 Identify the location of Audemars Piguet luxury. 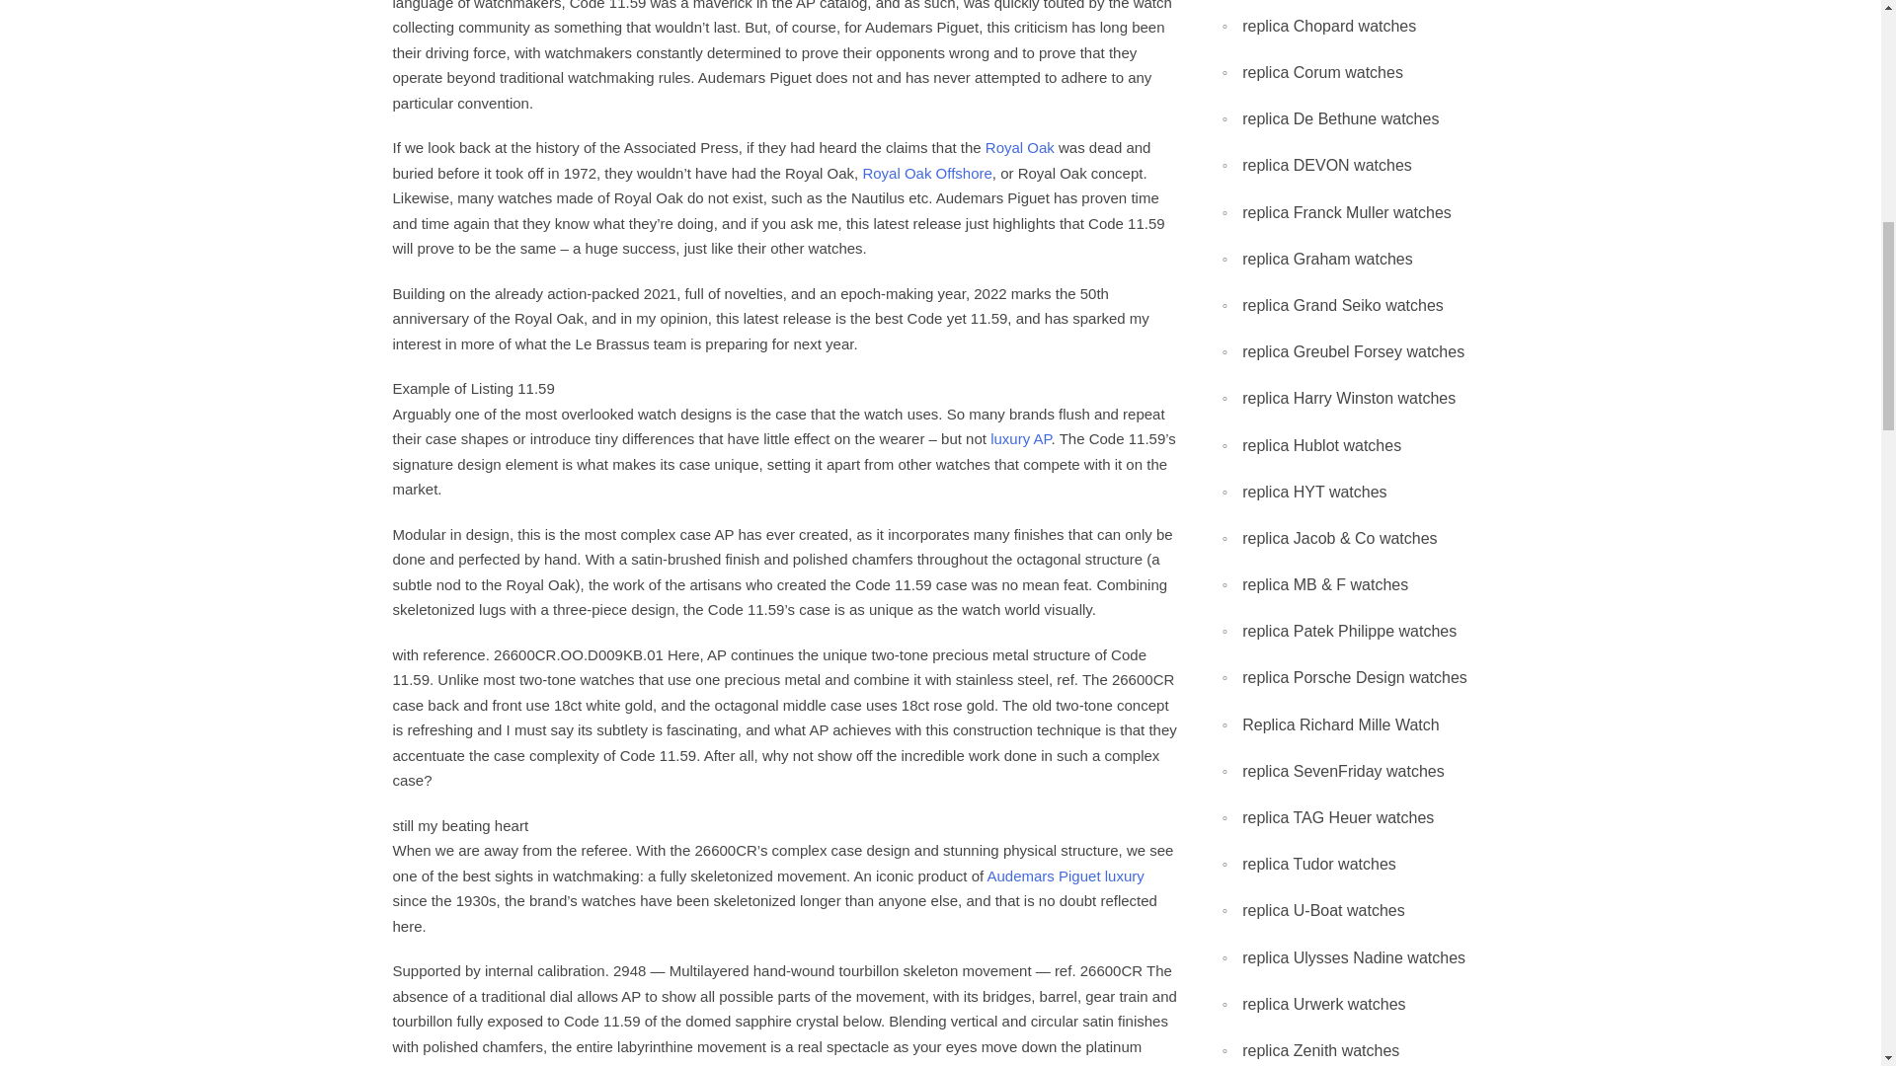
(1066, 876).